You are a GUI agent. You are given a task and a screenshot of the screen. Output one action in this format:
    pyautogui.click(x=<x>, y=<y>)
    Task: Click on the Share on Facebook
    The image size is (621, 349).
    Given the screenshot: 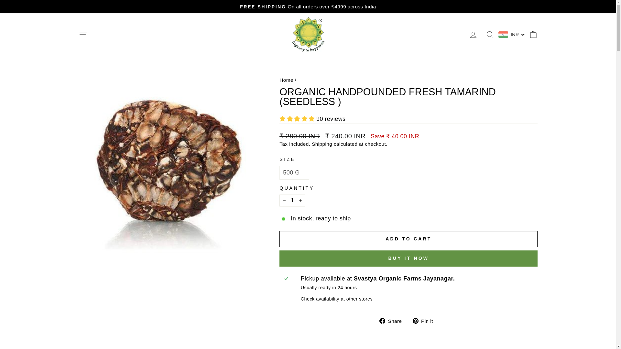 What is the action you would take?
    pyautogui.click(x=393, y=321)
    